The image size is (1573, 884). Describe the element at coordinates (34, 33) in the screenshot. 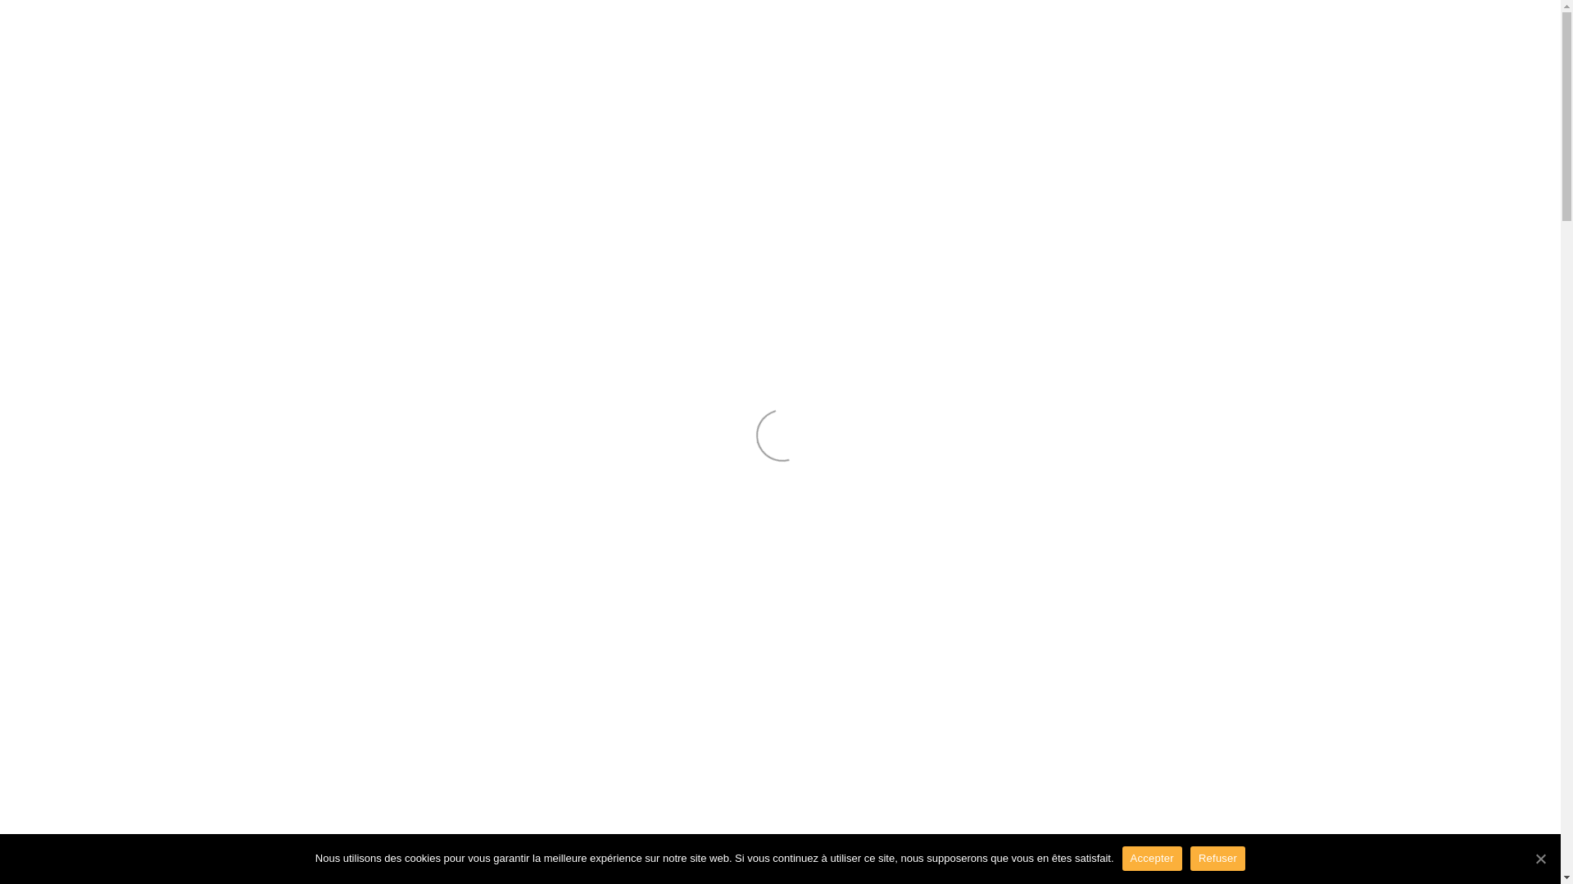

I see `Les amis des chevaux et bovins du marais` at that location.